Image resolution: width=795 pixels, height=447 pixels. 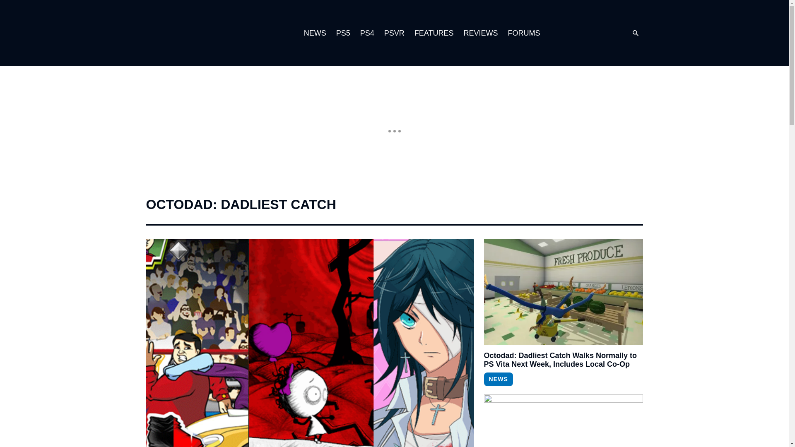 What do you see at coordinates (523, 33) in the screenshot?
I see `FORUMS` at bounding box center [523, 33].